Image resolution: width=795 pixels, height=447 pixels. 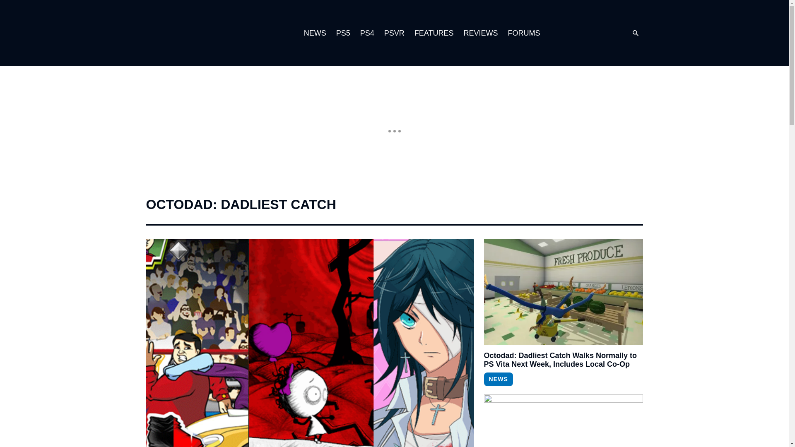 What do you see at coordinates (523, 33) in the screenshot?
I see `FORUMS` at bounding box center [523, 33].